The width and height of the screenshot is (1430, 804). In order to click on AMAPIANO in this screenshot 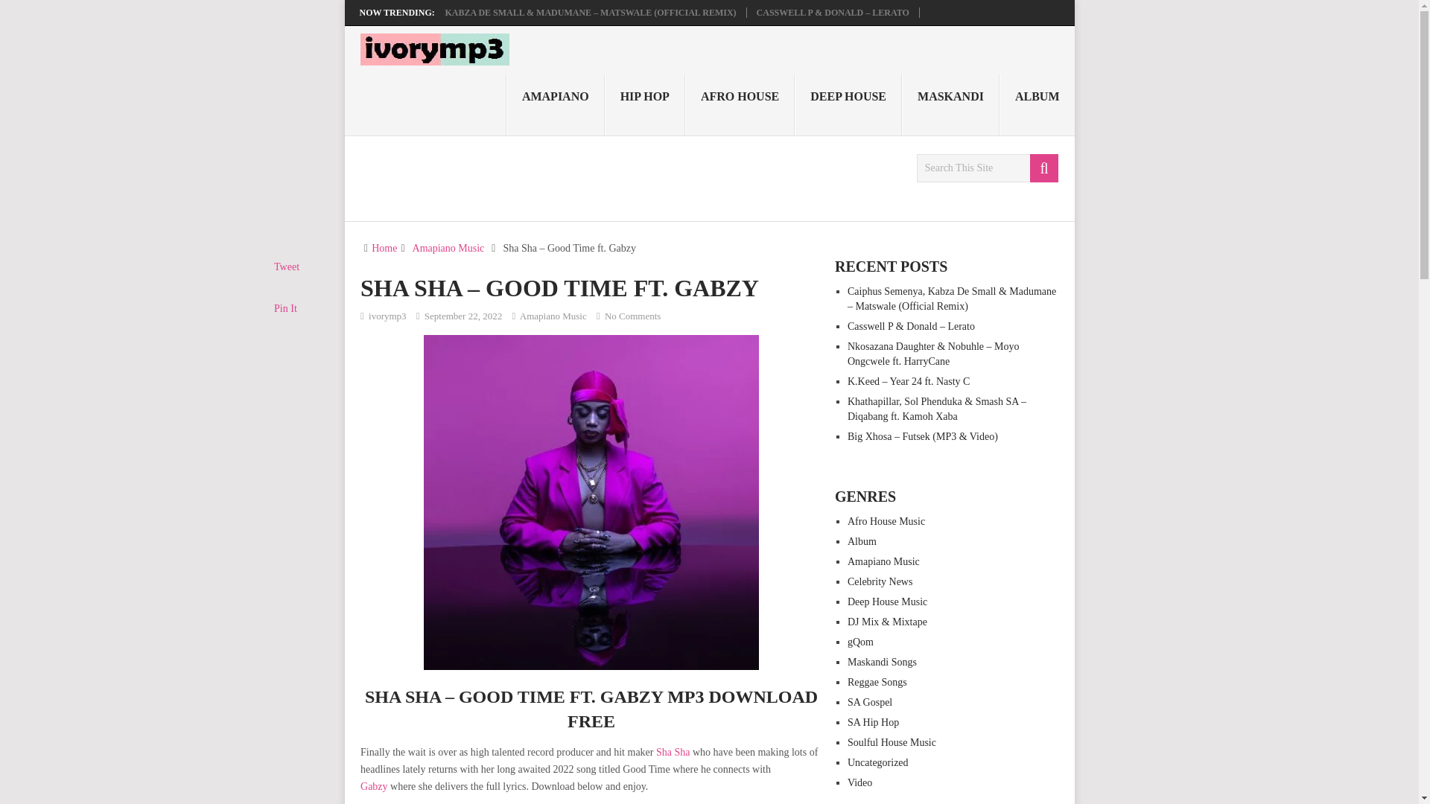, I will do `click(556, 105)`.